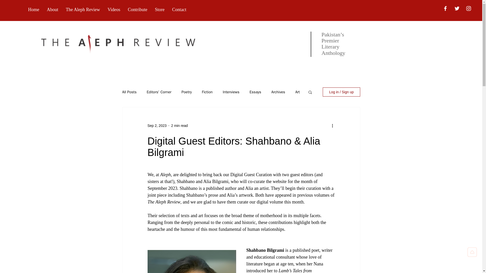  Describe the element at coordinates (159, 10) in the screenshot. I see `Store` at that location.